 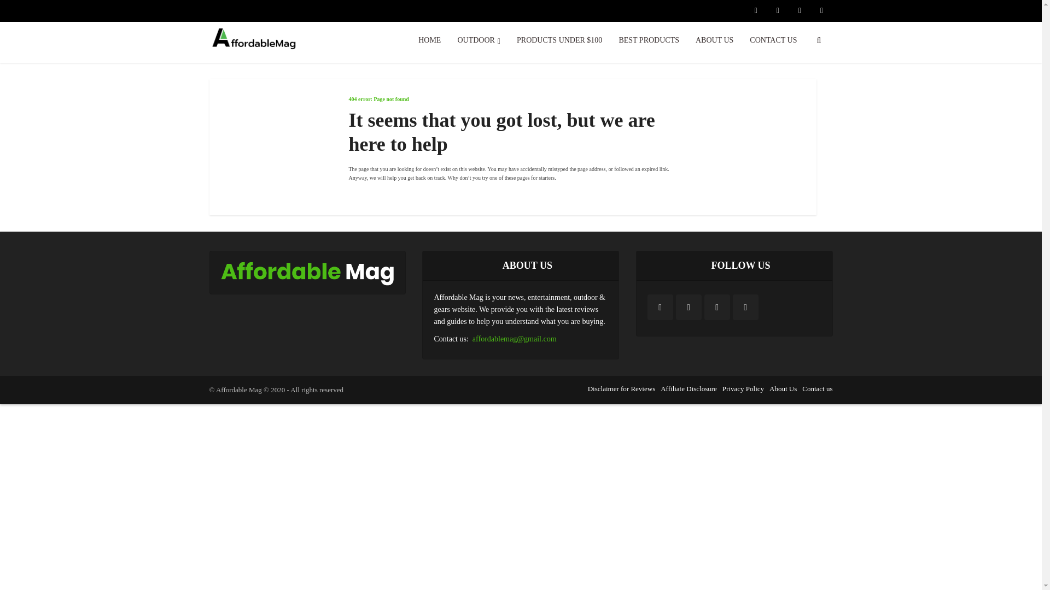 What do you see at coordinates (649, 40) in the screenshot?
I see `BEST PRODUCTS` at bounding box center [649, 40].